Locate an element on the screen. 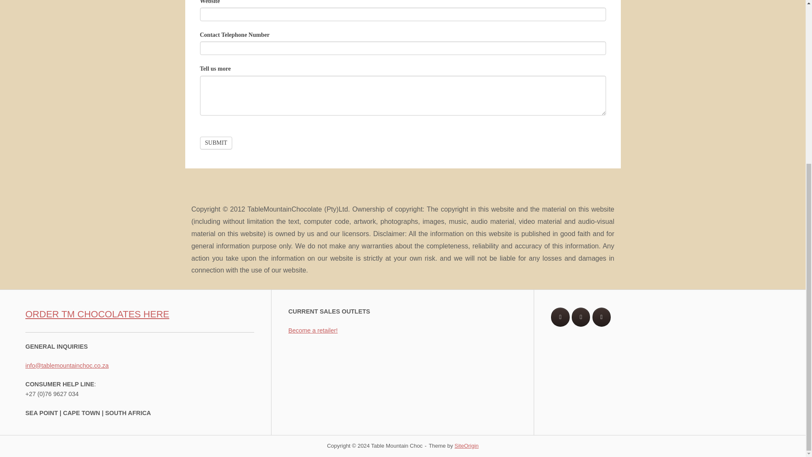 This screenshot has height=457, width=812. Mail Info is located at coordinates (67, 366).